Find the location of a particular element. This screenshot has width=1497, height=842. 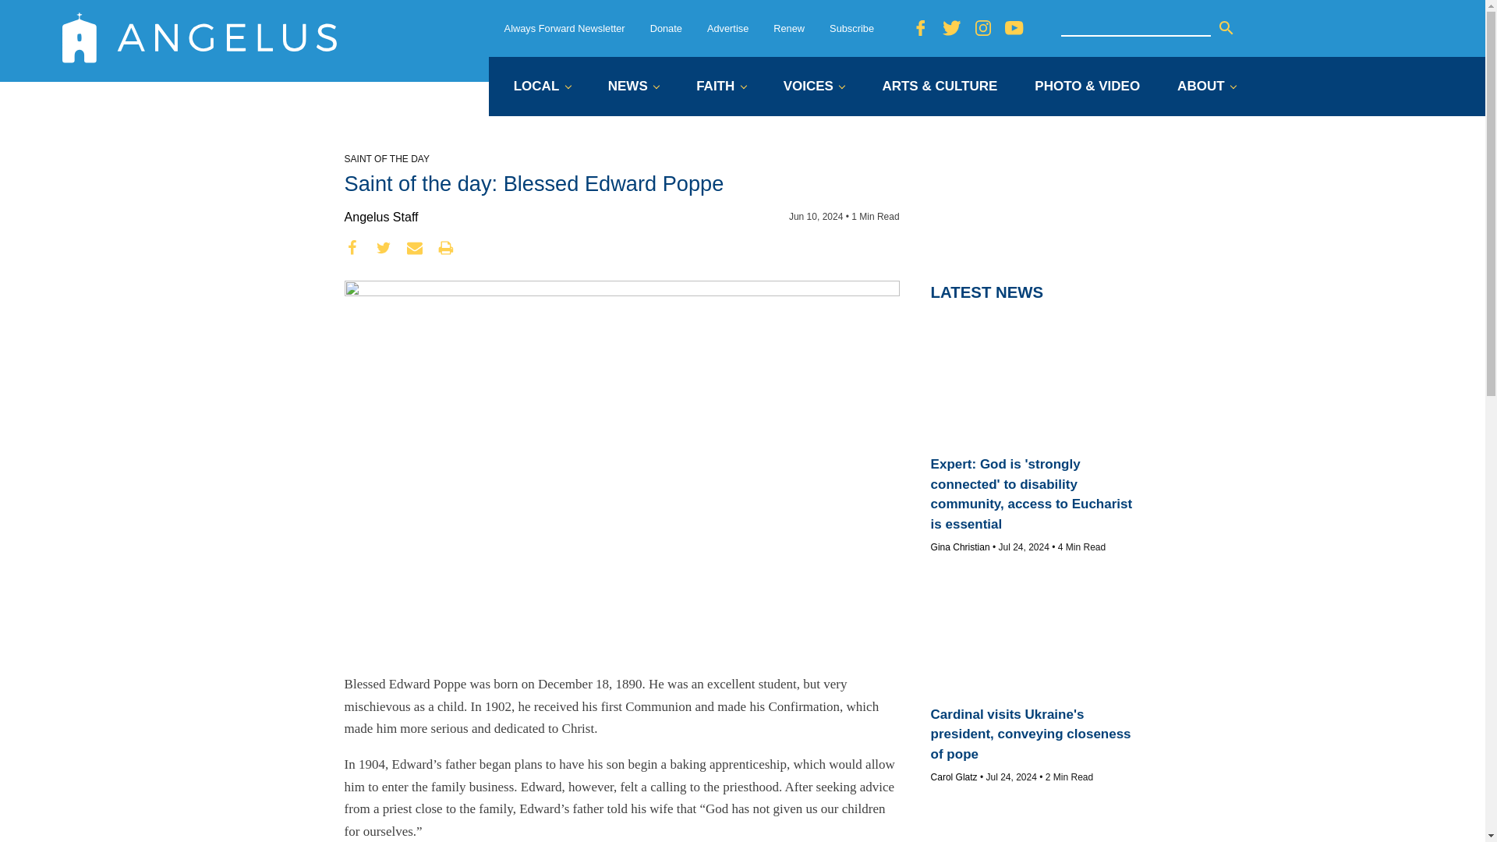

Posts by Gina Christian is located at coordinates (961, 547).